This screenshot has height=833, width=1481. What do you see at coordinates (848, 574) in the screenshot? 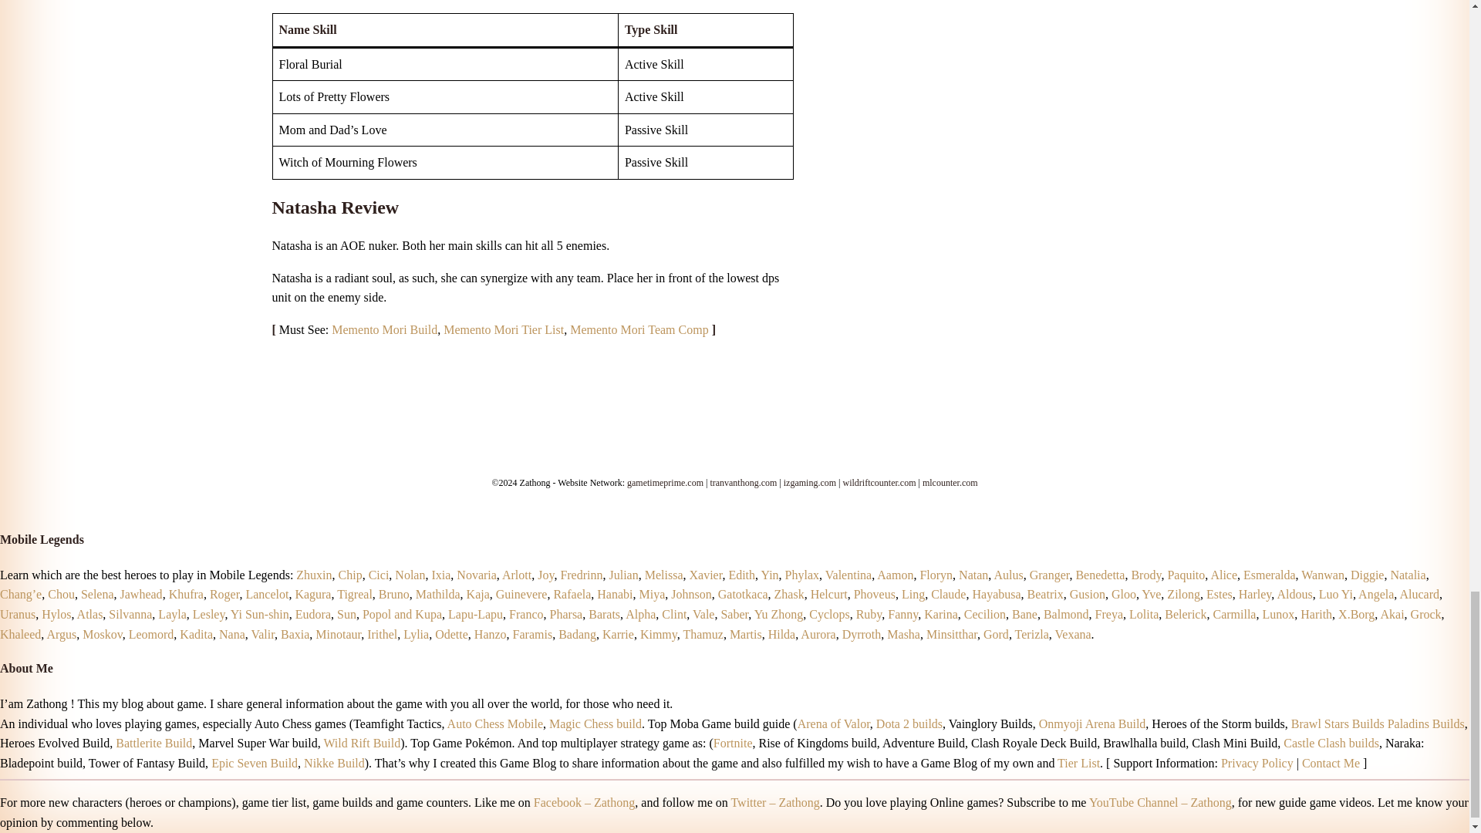
I see `Valentina` at bounding box center [848, 574].